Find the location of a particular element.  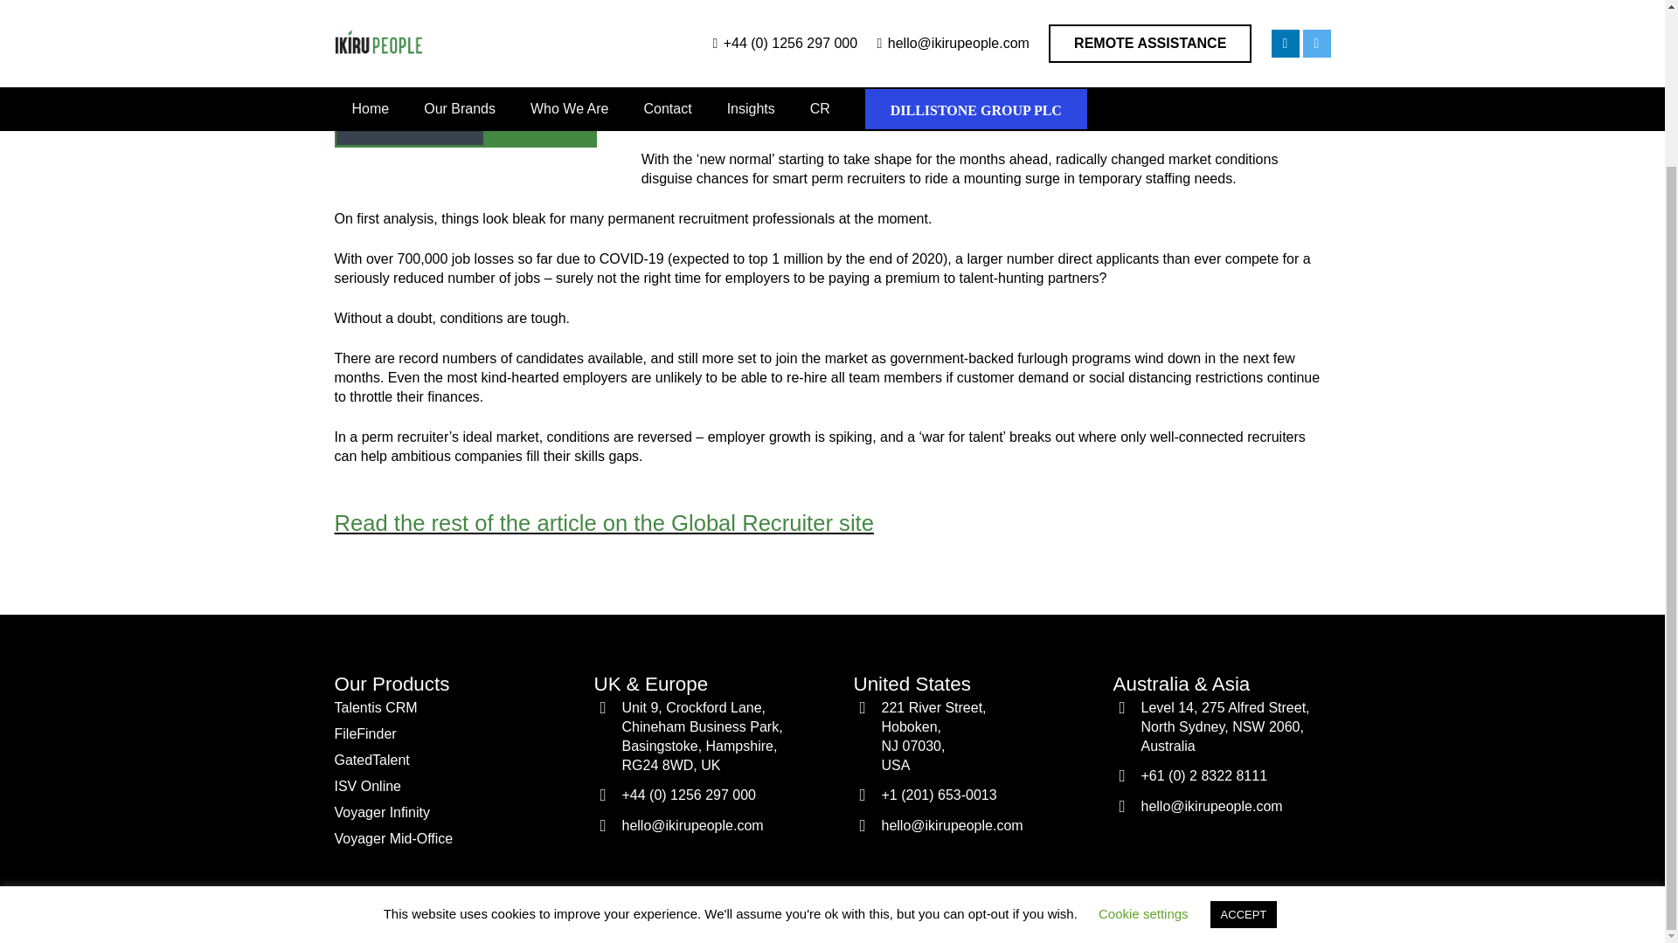

Voyager Infinity is located at coordinates (381, 812).